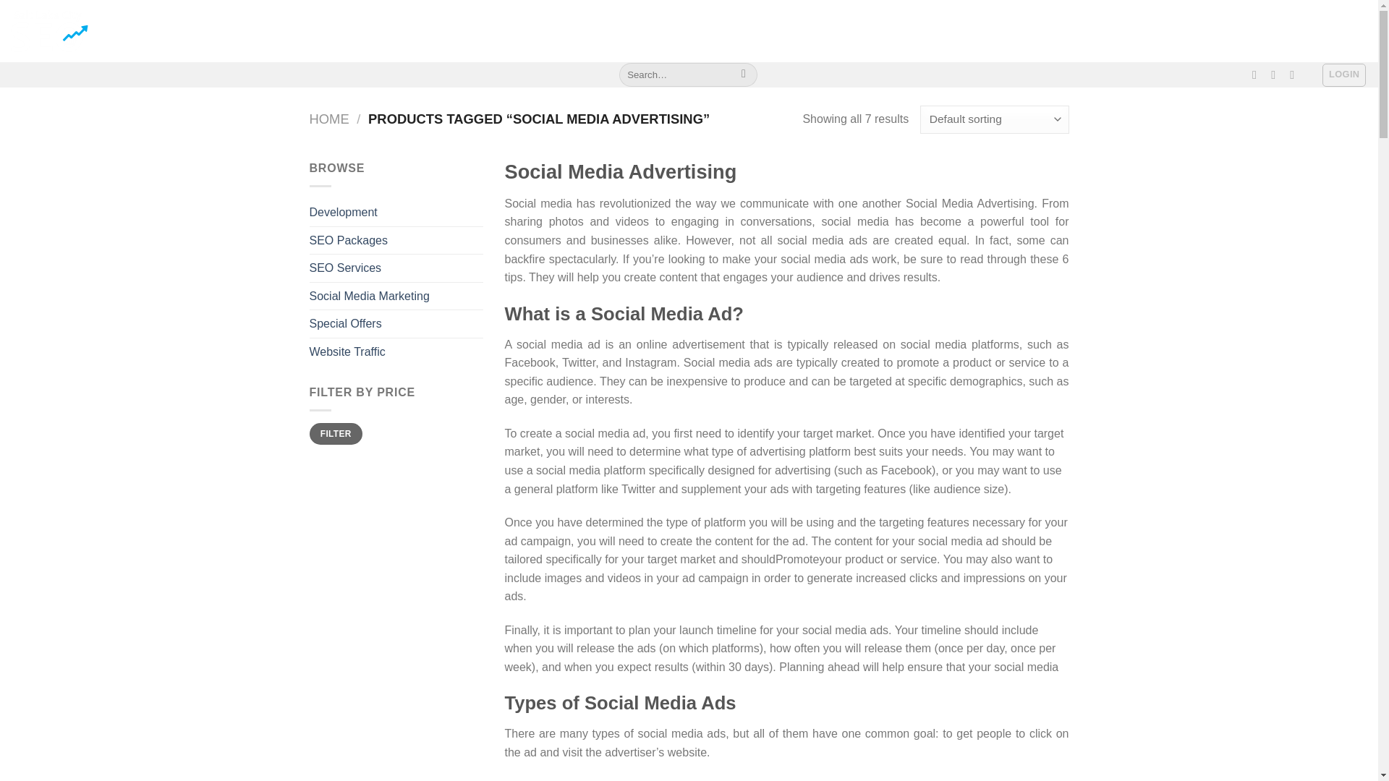  What do you see at coordinates (1343, 74) in the screenshot?
I see `LOGIN` at bounding box center [1343, 74].